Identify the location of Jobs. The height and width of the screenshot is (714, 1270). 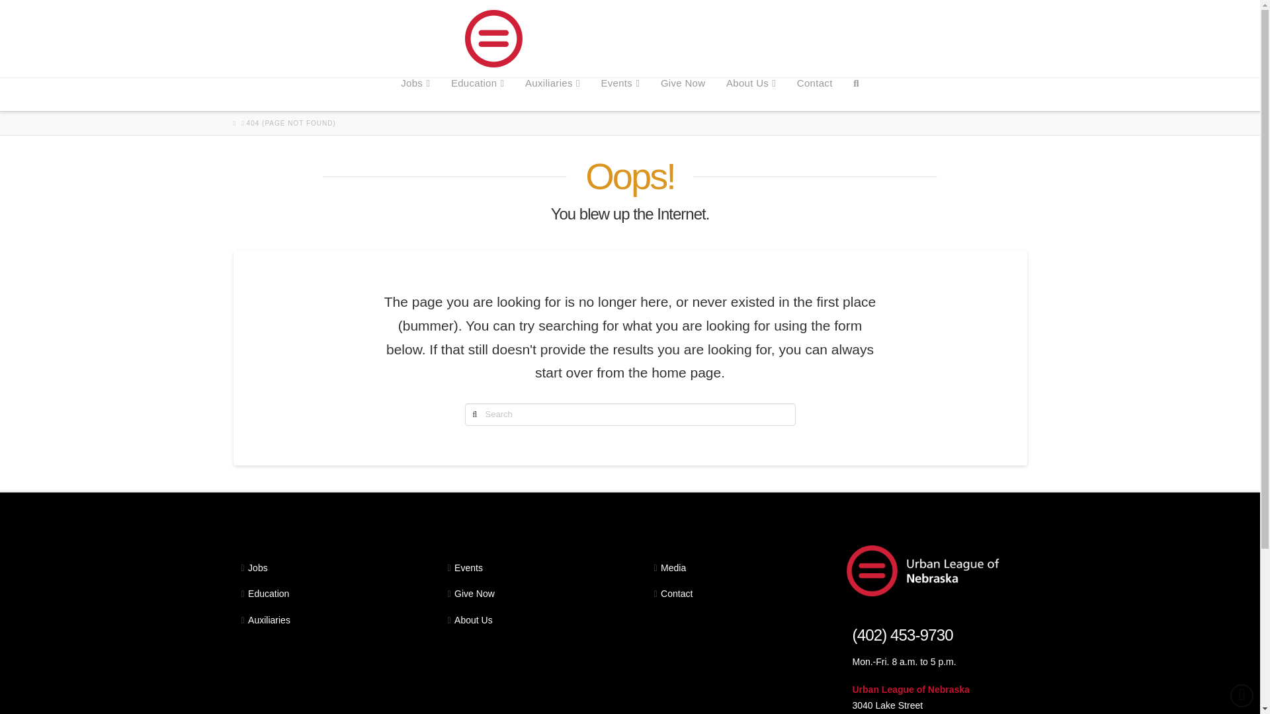
(415, 94).